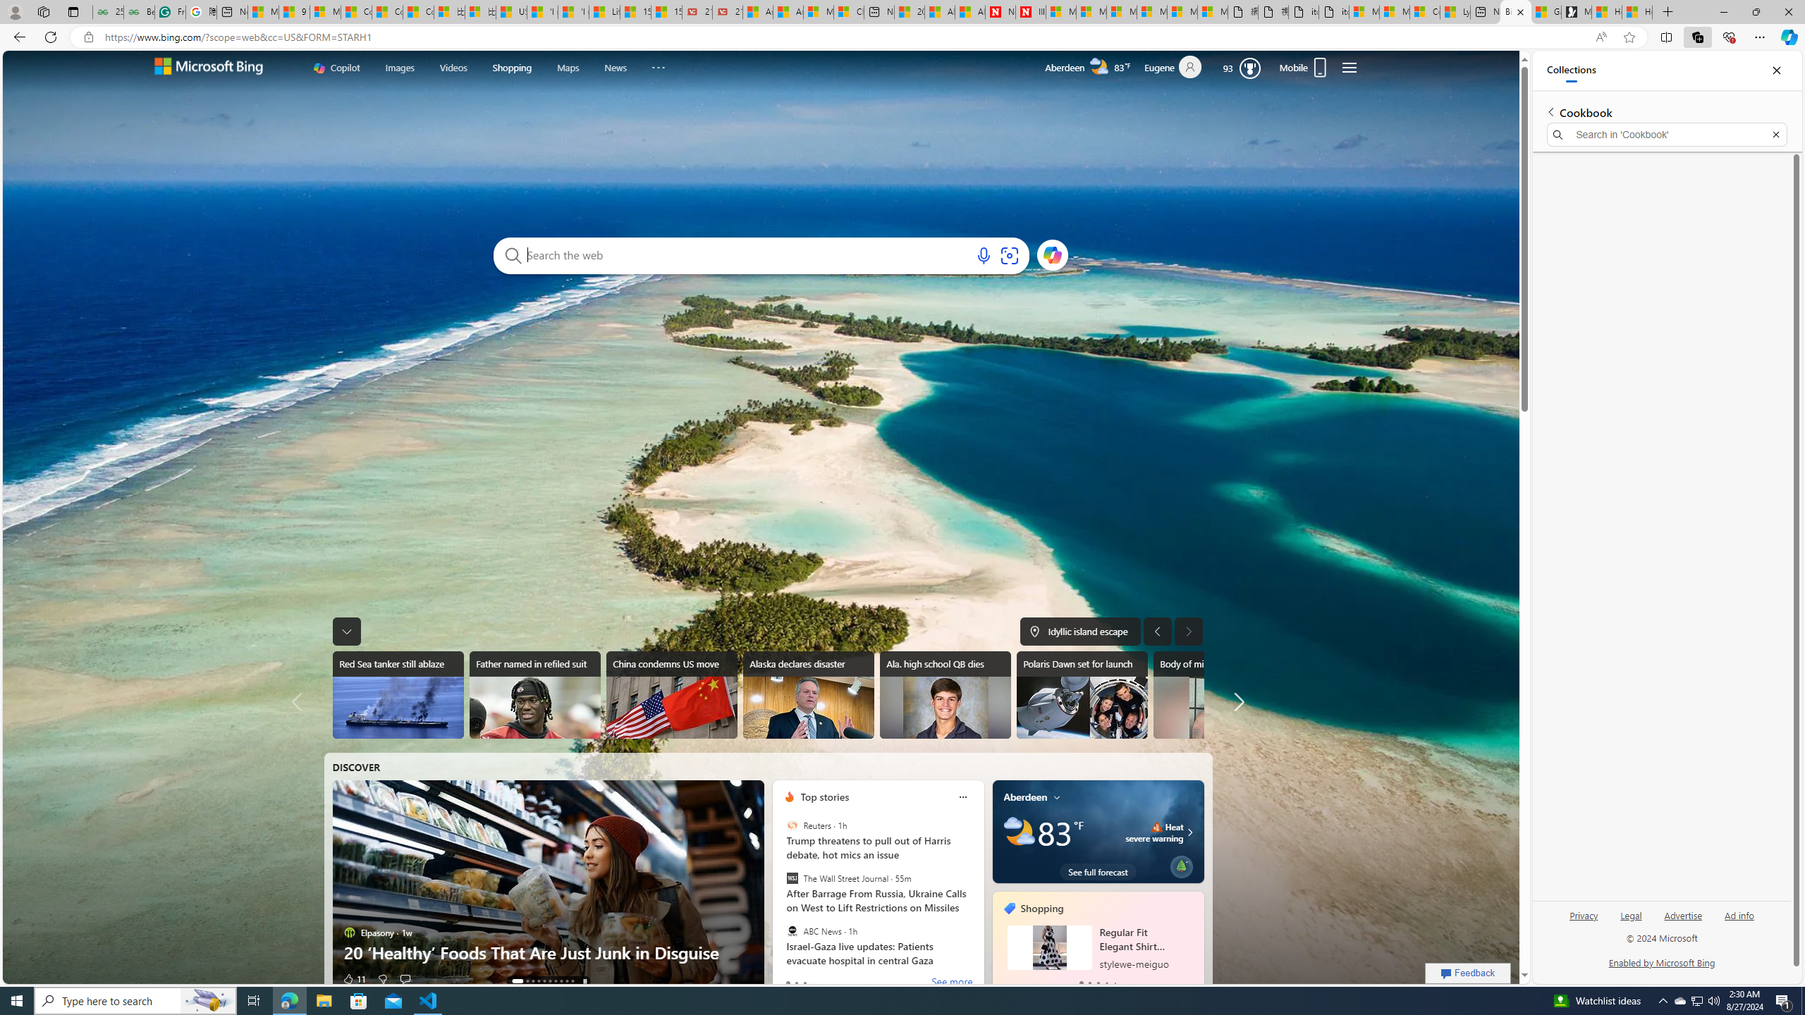 This screenshot has height=1015, width=1805. I want to click on AutomationID: tab-9, so click(573, 981).